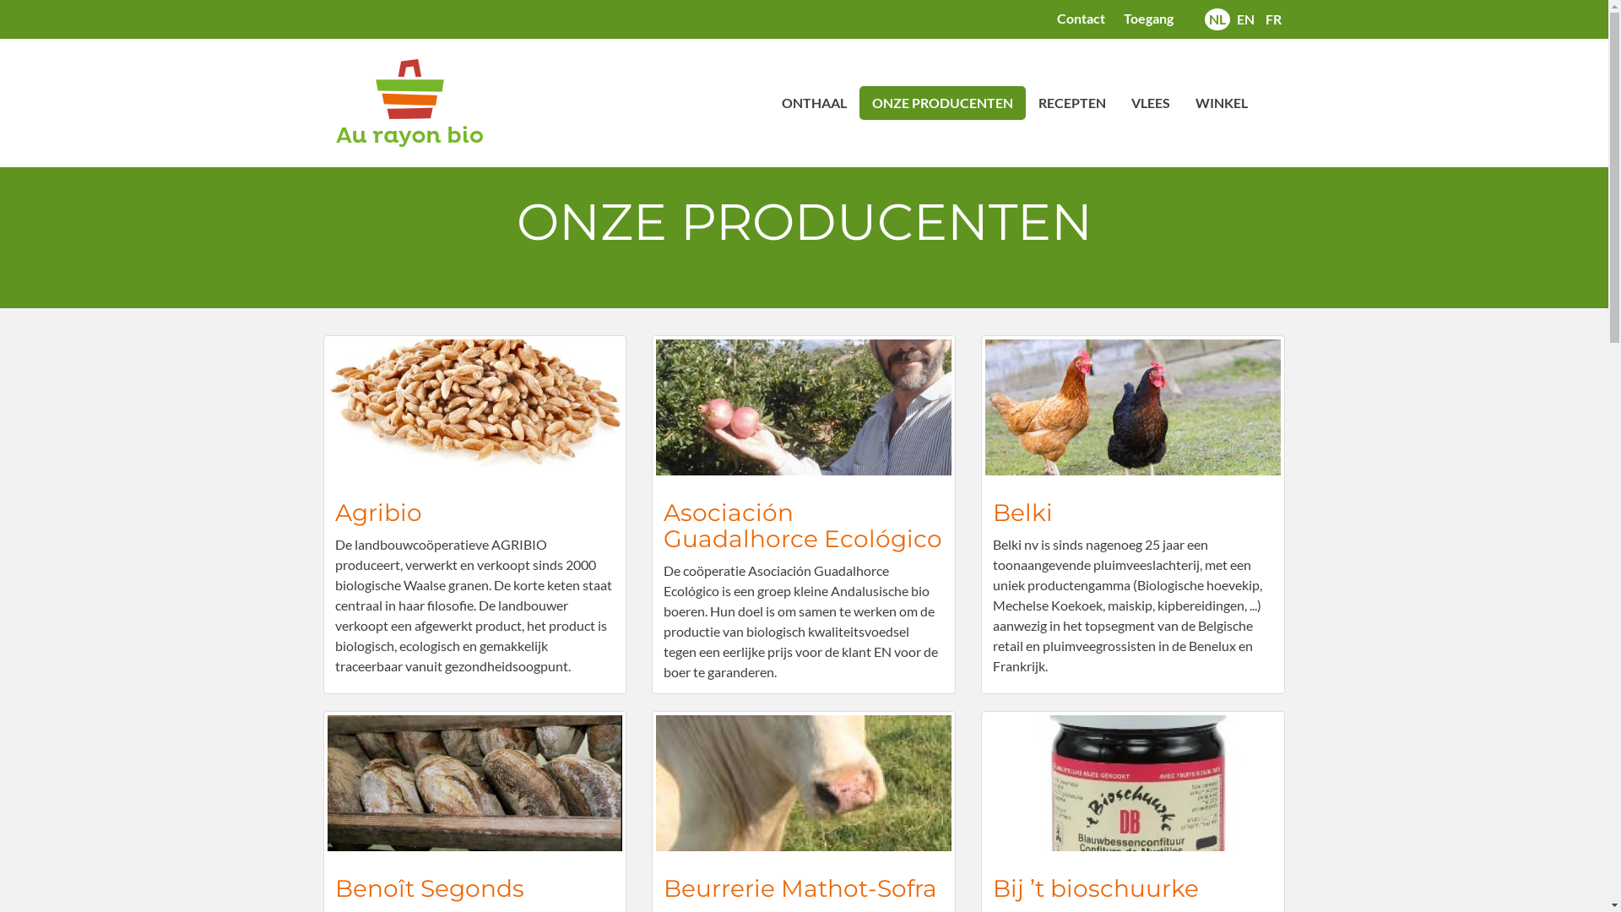 This screenshot has width=1621, height=912. I want to click on RECEPTEN, so click(1071, 103).